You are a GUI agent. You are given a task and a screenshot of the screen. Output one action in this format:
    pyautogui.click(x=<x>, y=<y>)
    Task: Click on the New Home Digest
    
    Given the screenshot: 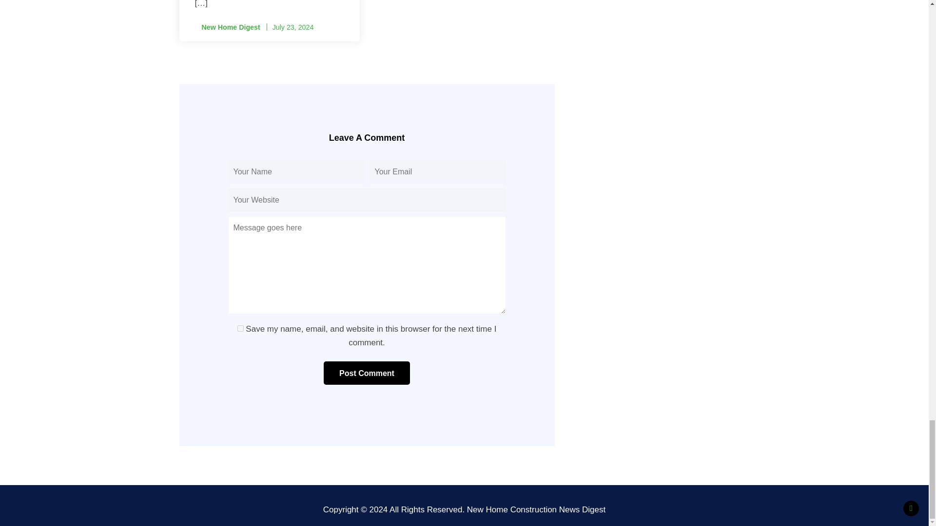 What is the action you would take?
    pyautogui.click(x=227, y=27)
    